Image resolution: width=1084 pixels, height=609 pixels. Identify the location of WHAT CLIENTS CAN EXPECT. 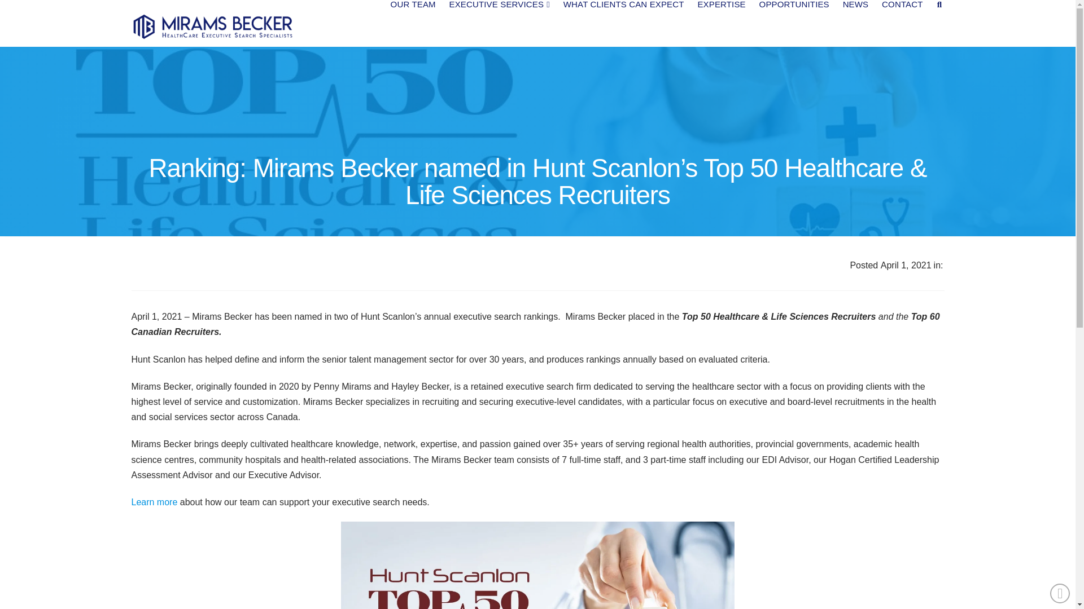
(623, 23).